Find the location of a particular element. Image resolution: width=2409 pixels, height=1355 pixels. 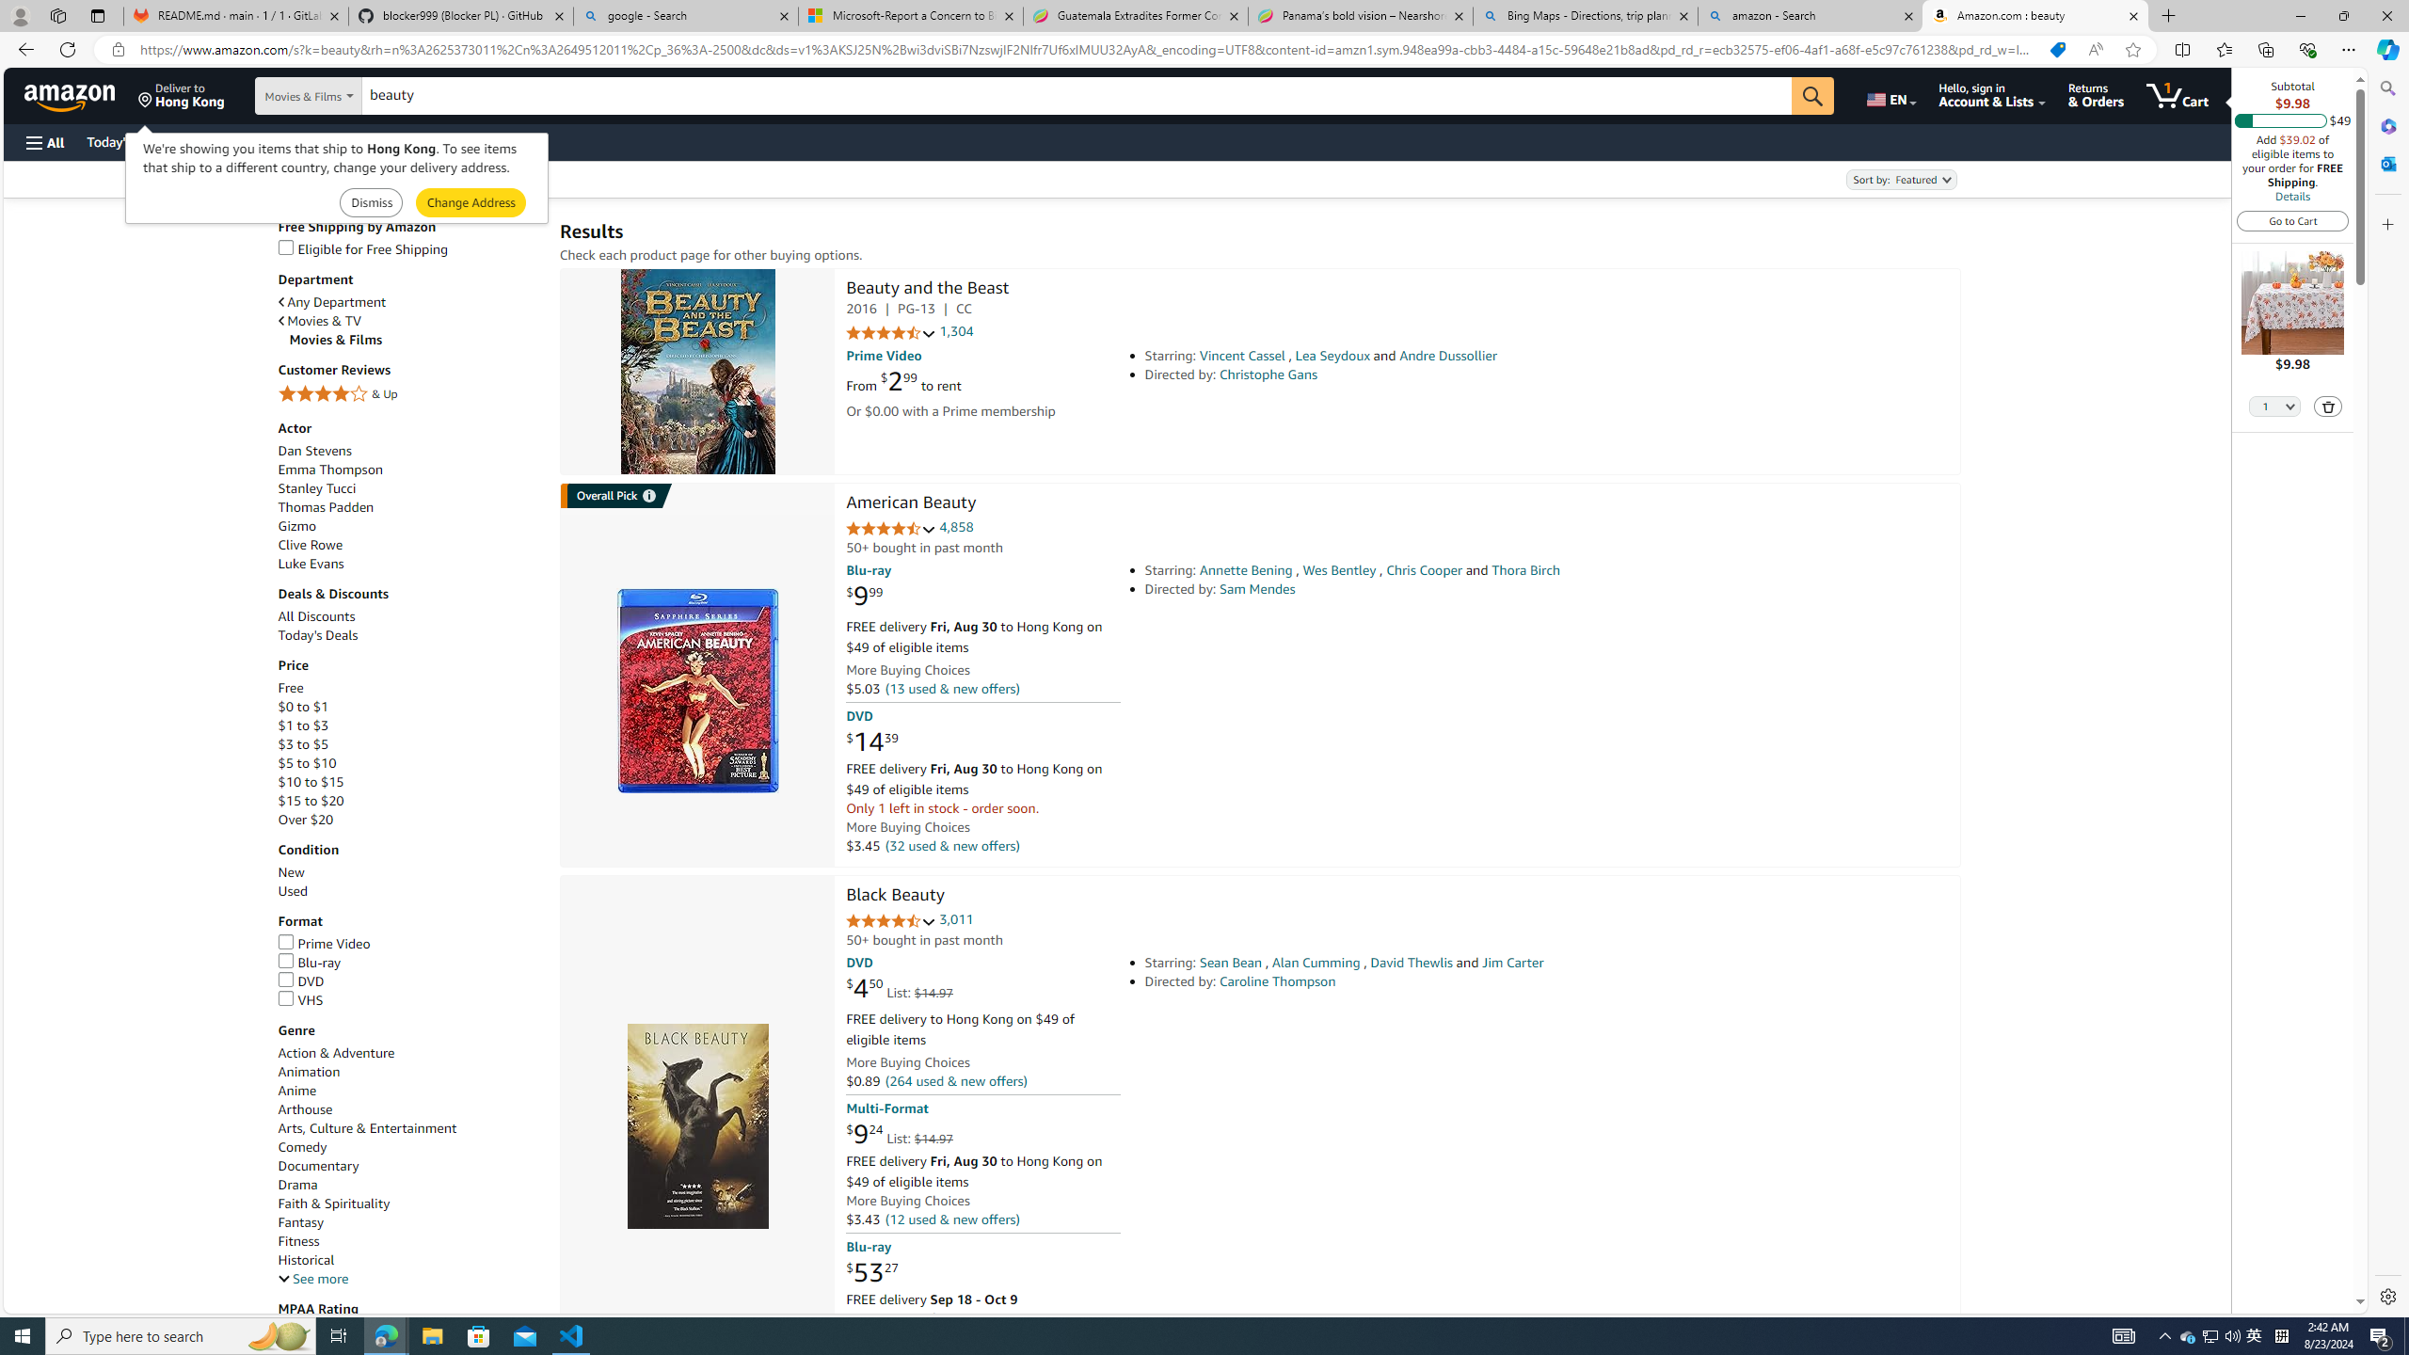

Customer Service is located at coordinates (242, 141).